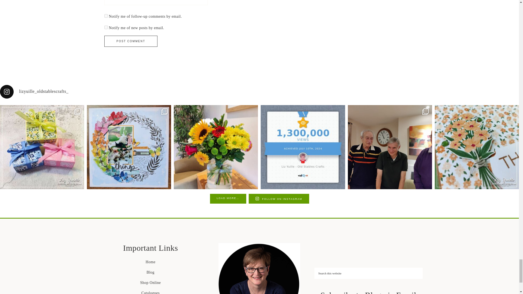 The image size is (523, 294). Describe the element at coordinates (106, 16) in the screenshot. I see `subscribe` at that location.